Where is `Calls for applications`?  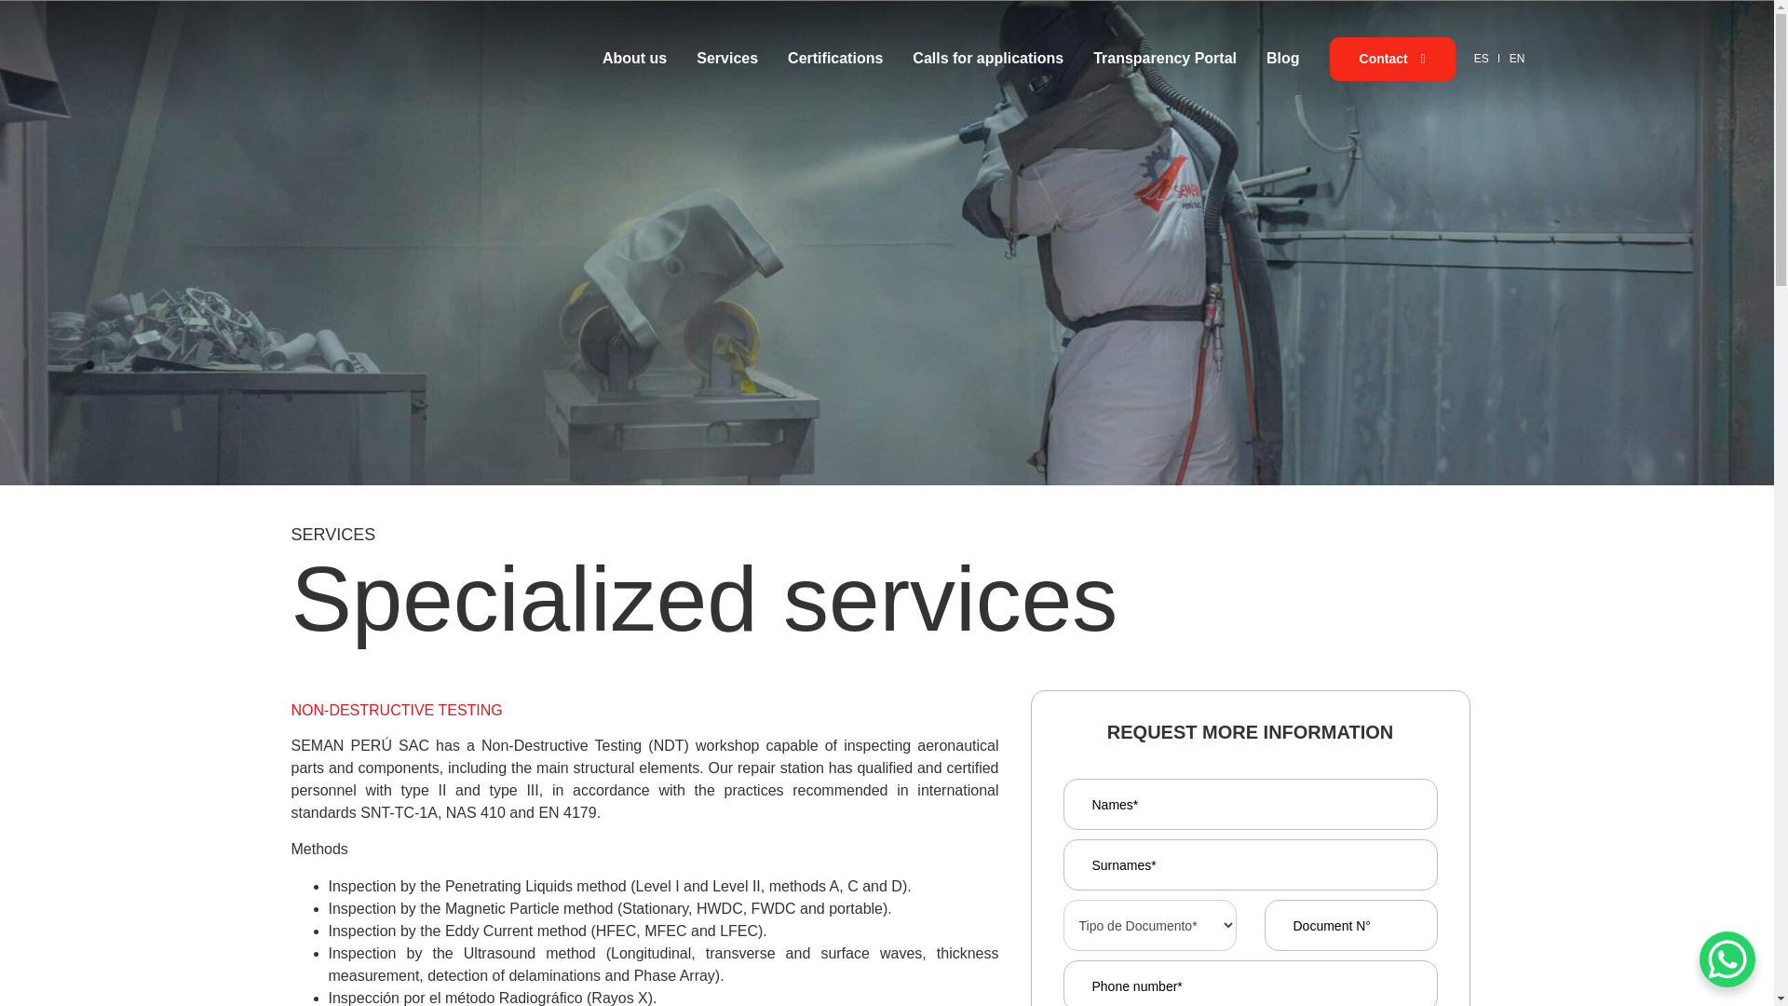
Calls for applications is located at coordinates (1002, 58).